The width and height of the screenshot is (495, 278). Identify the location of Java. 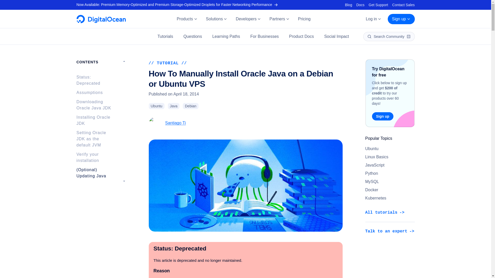
(174, 106).